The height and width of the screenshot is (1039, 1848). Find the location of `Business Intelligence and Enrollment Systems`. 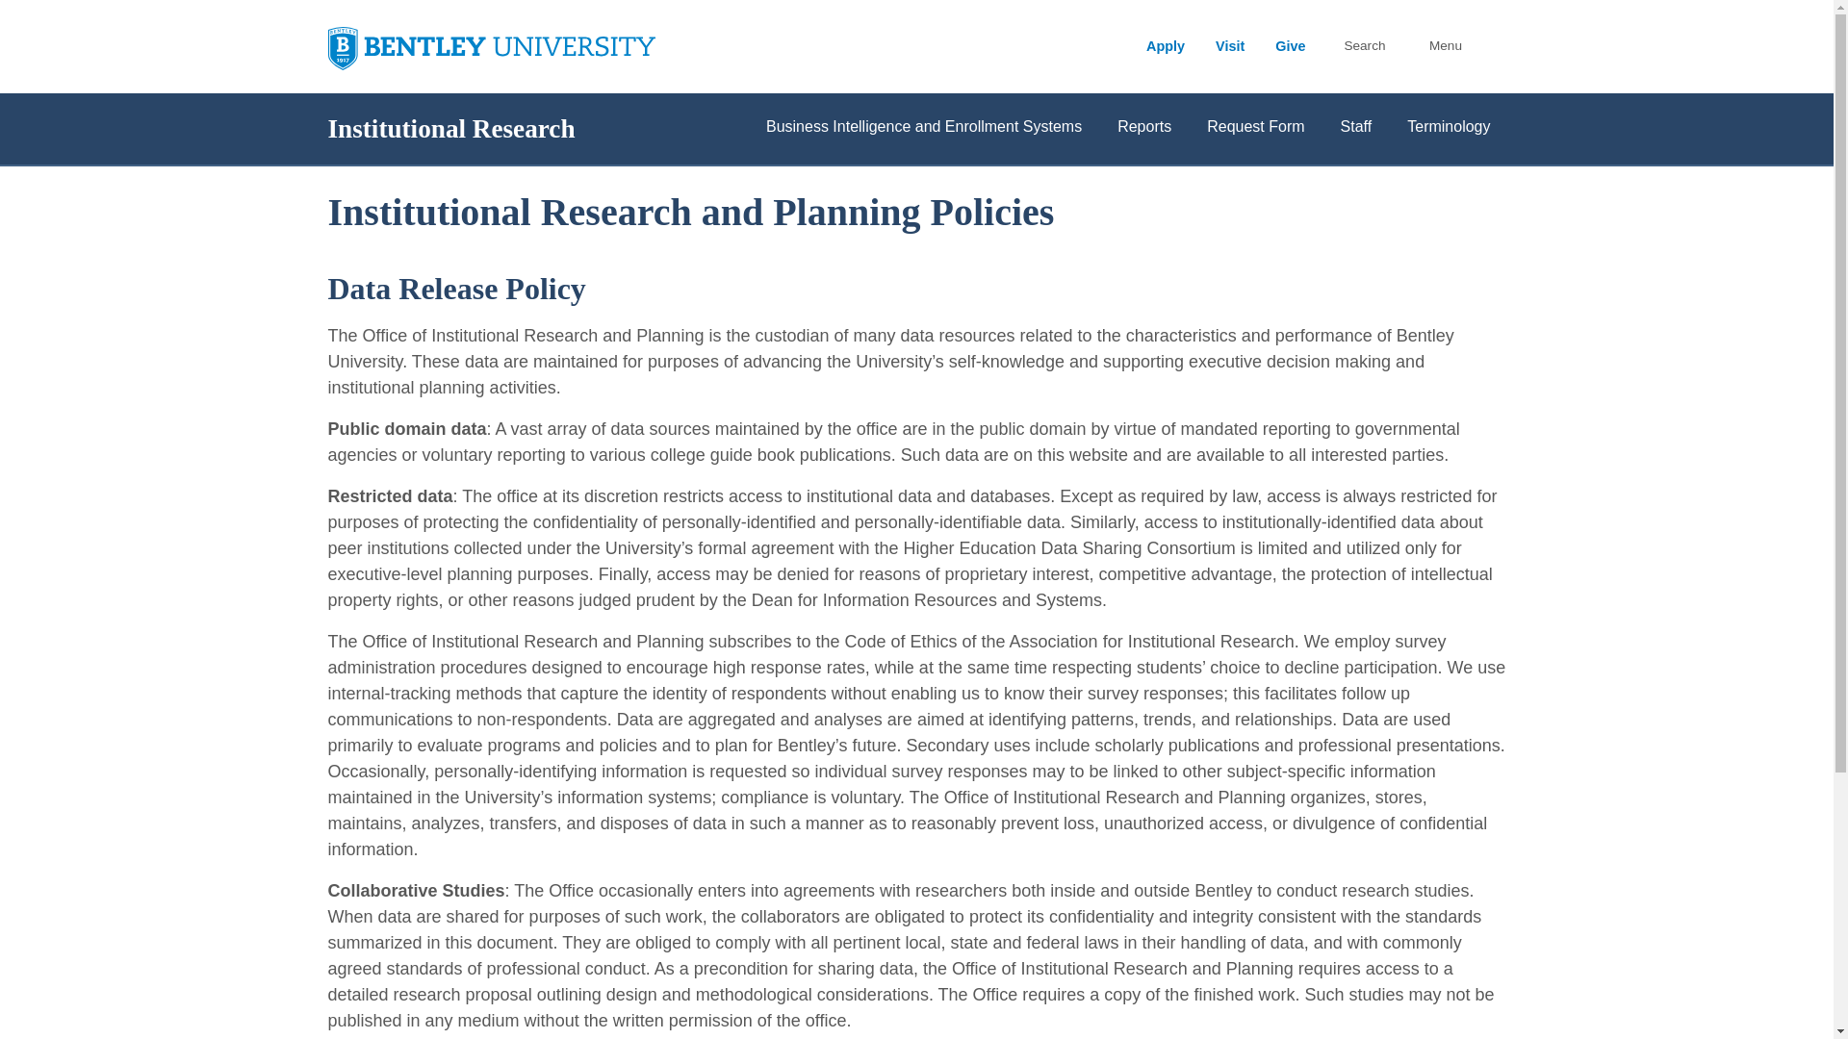

Business Intelligence and Enrollment Systems is located at coordinates (924, 129).